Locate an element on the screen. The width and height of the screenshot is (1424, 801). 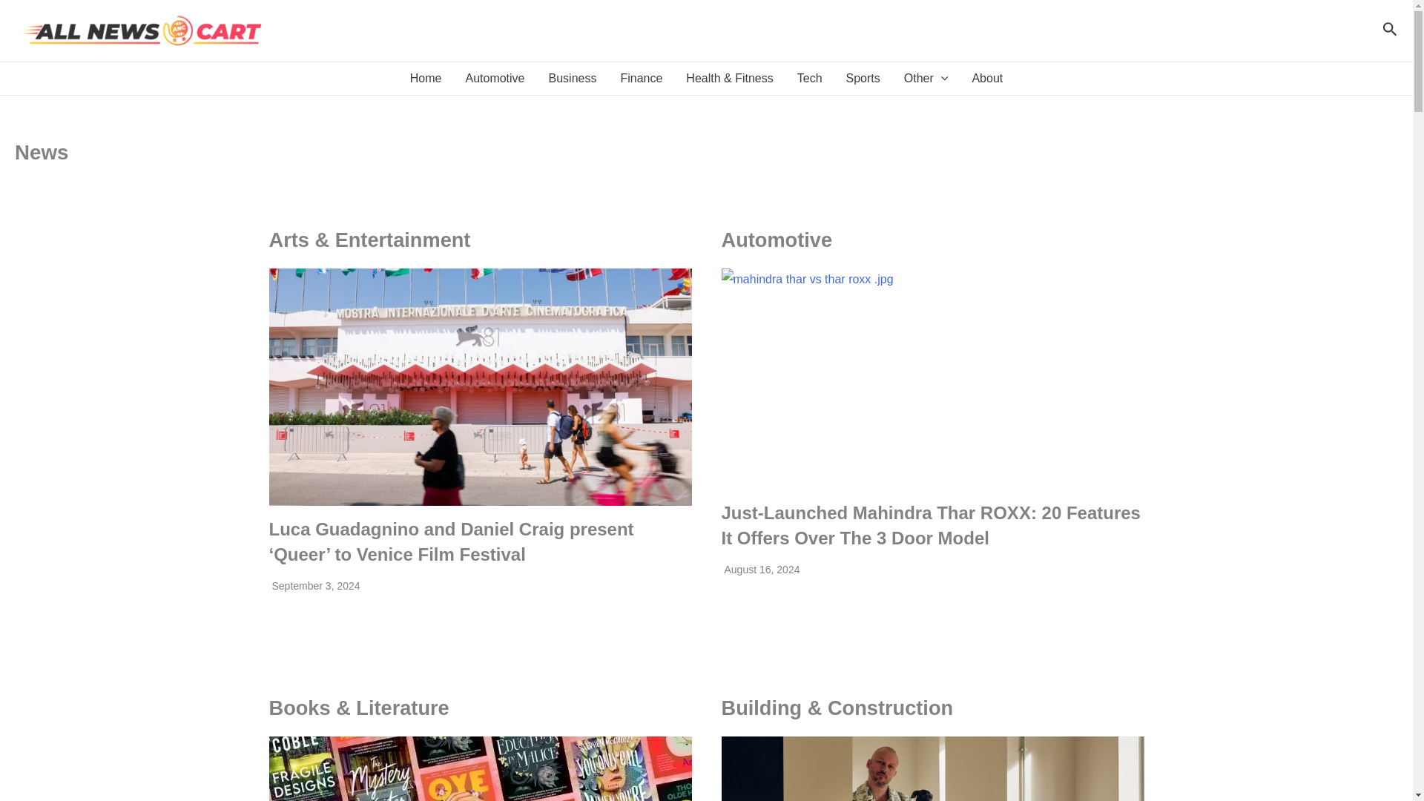
Business is located at coordinates (573, 79).